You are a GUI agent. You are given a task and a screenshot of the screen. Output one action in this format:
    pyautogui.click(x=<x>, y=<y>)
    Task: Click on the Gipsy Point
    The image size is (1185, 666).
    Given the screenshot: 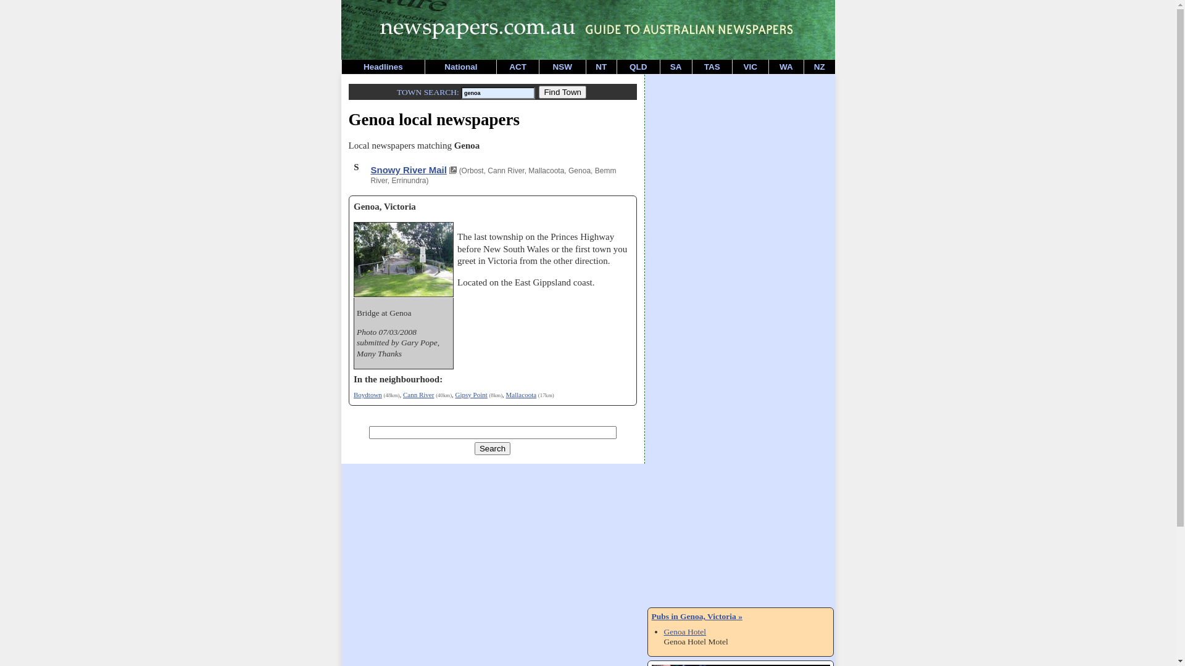 What is the action you would take?
    pyautogui.click(x=472, y=395)
    